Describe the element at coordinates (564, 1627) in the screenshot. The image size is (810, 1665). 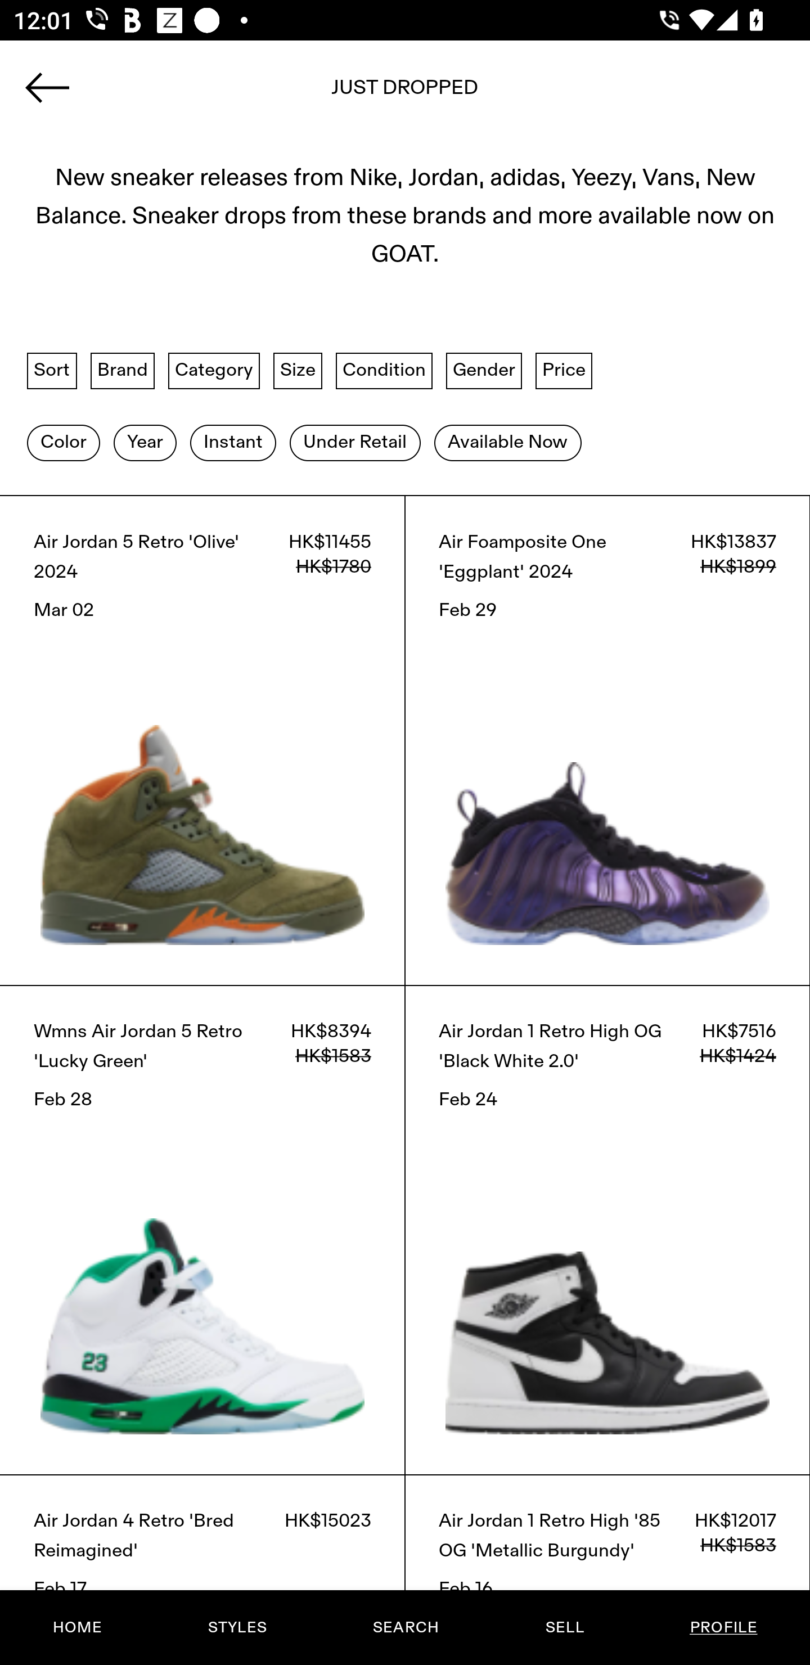
I see `SELL` at that location.